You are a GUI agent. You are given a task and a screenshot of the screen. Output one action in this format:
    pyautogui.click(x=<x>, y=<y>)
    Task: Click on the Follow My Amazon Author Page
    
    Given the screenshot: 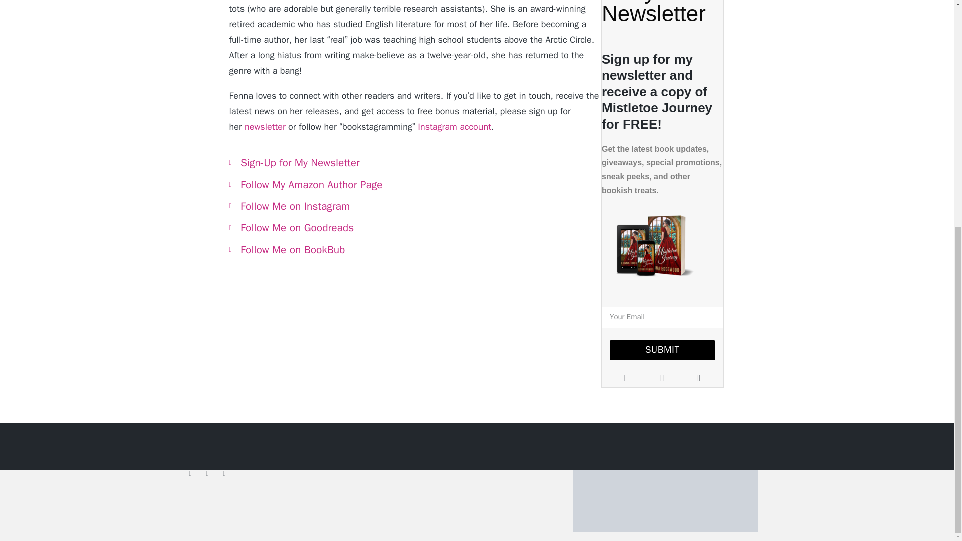 What is the action you would take?
    pyautogui.click(x=416, y=184)
    